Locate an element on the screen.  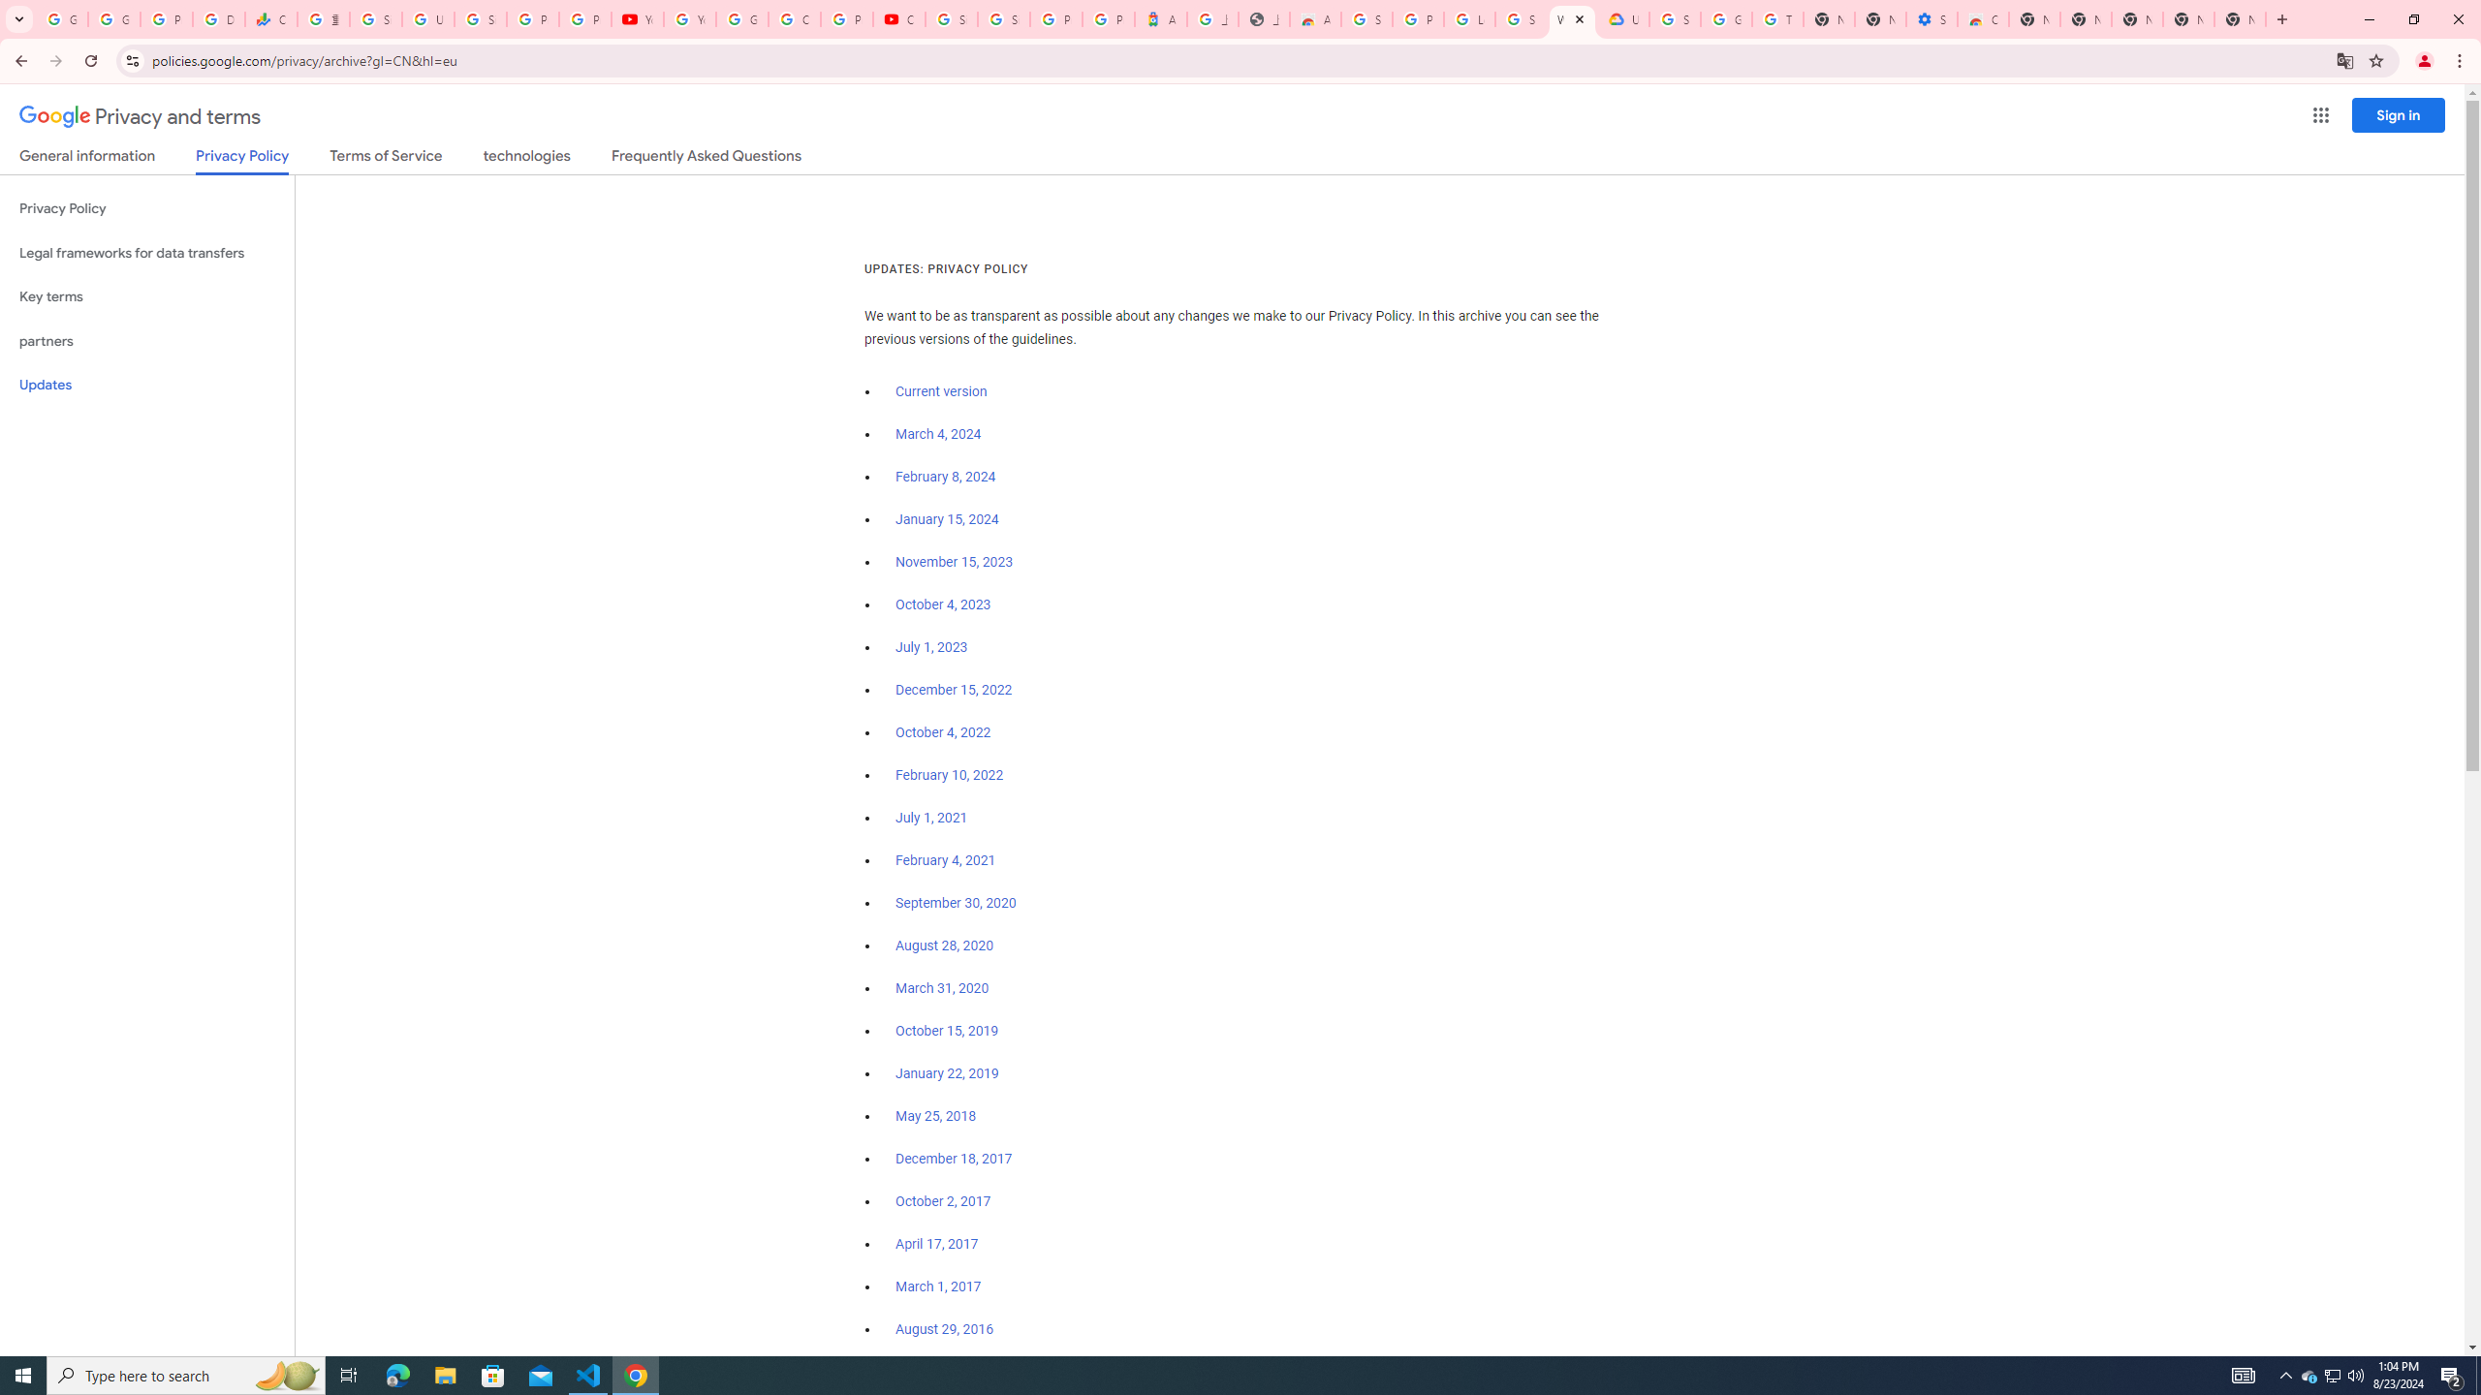
Privacy Checkup is located at coordinates (585, 19).